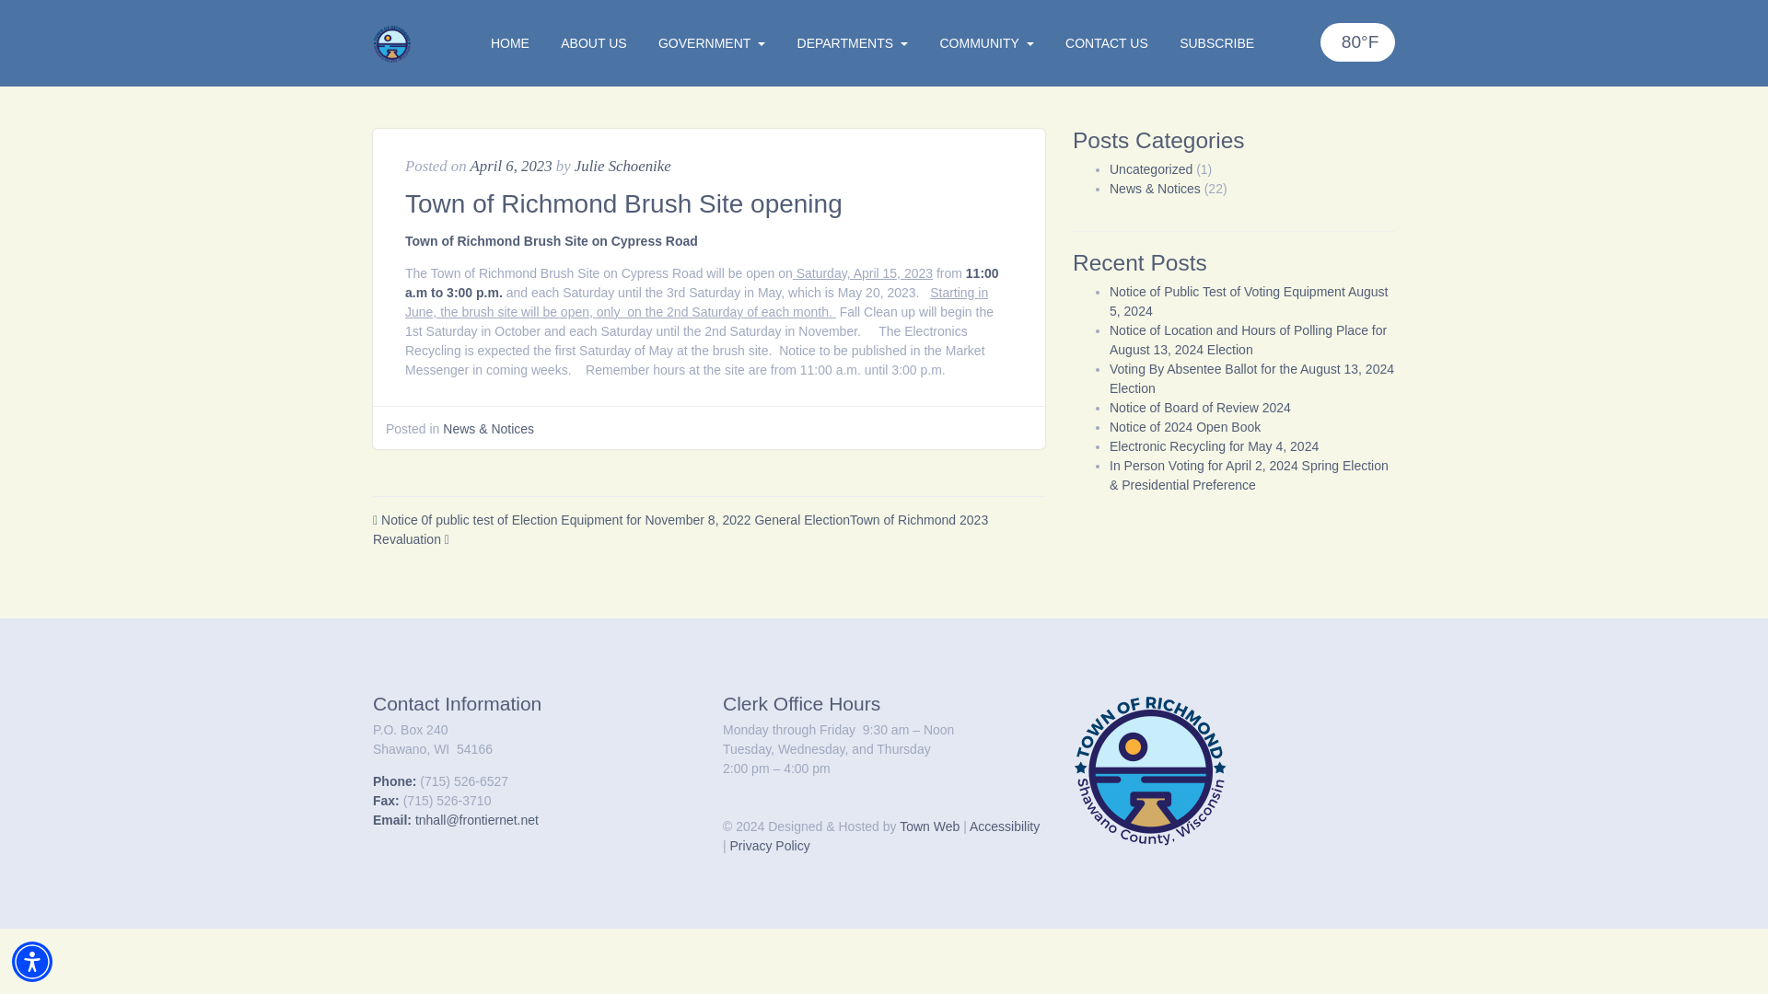 Image resolution: width=1768 pixels, height=994 pixels. I want to click on SUBSCRIBE, so click(1215, 42).